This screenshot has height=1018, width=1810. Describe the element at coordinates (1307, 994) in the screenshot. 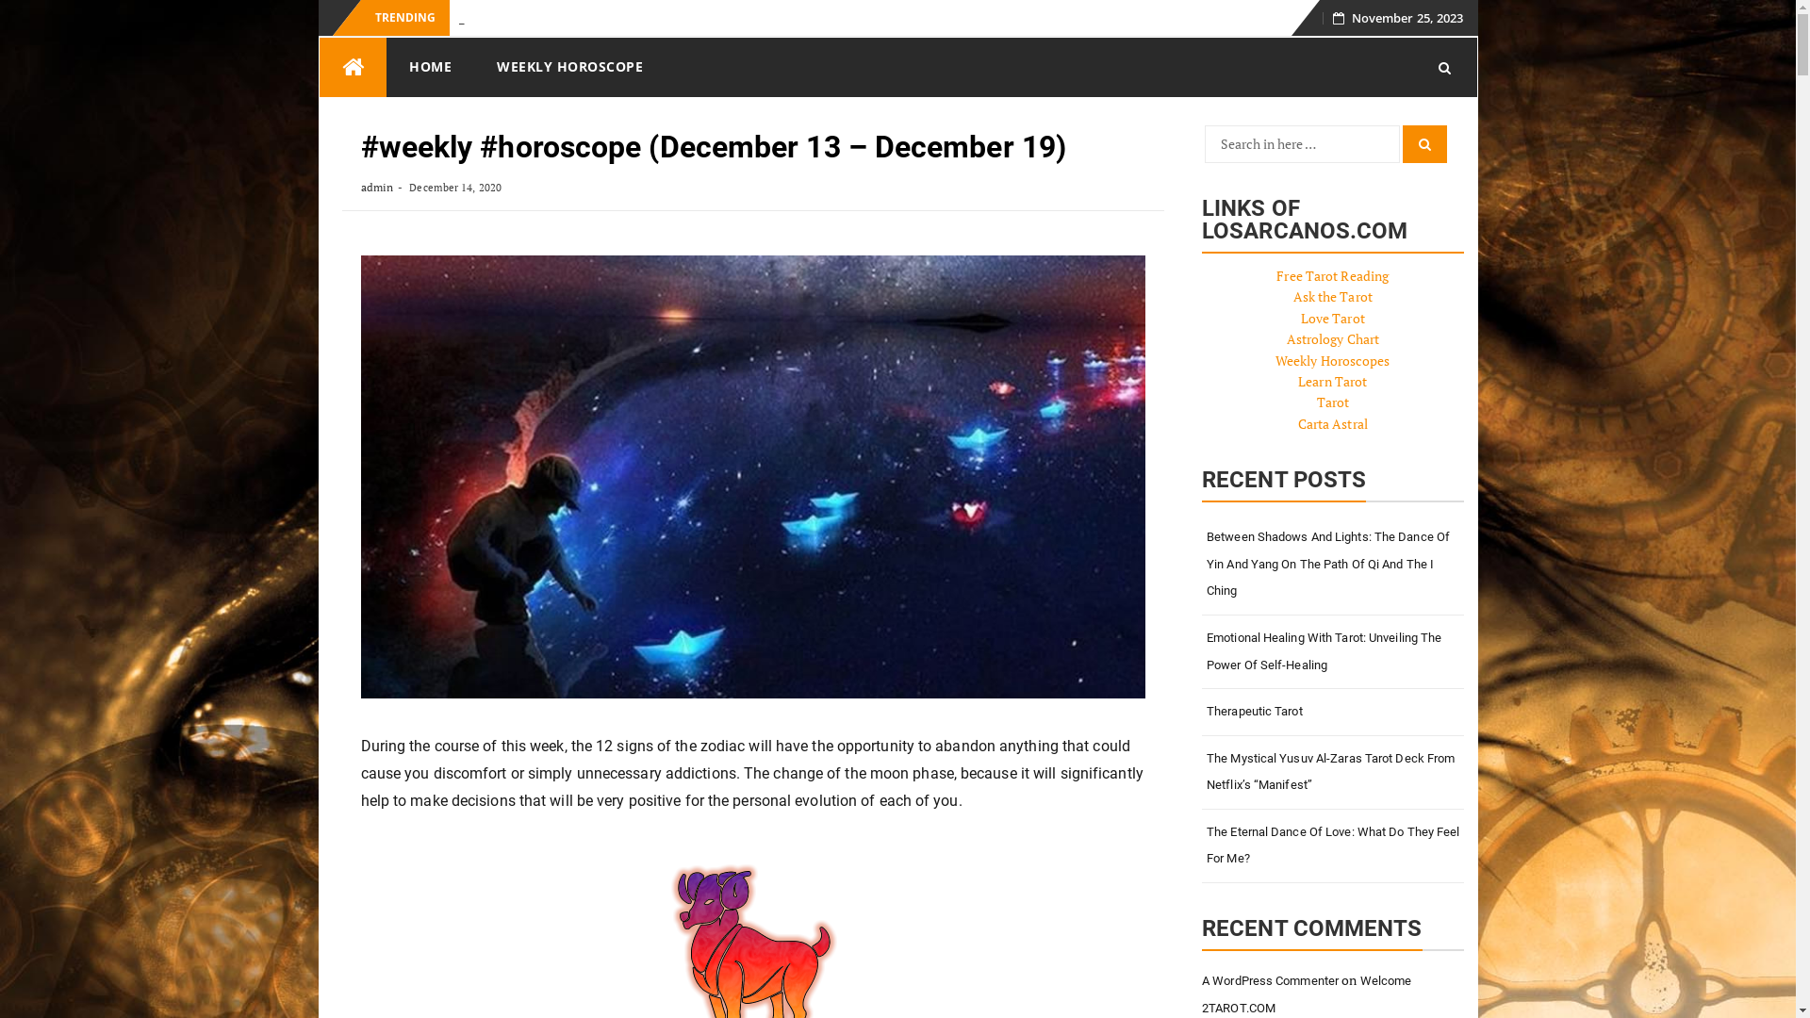

I see `Welcome 2TAROT.COM` at that location.